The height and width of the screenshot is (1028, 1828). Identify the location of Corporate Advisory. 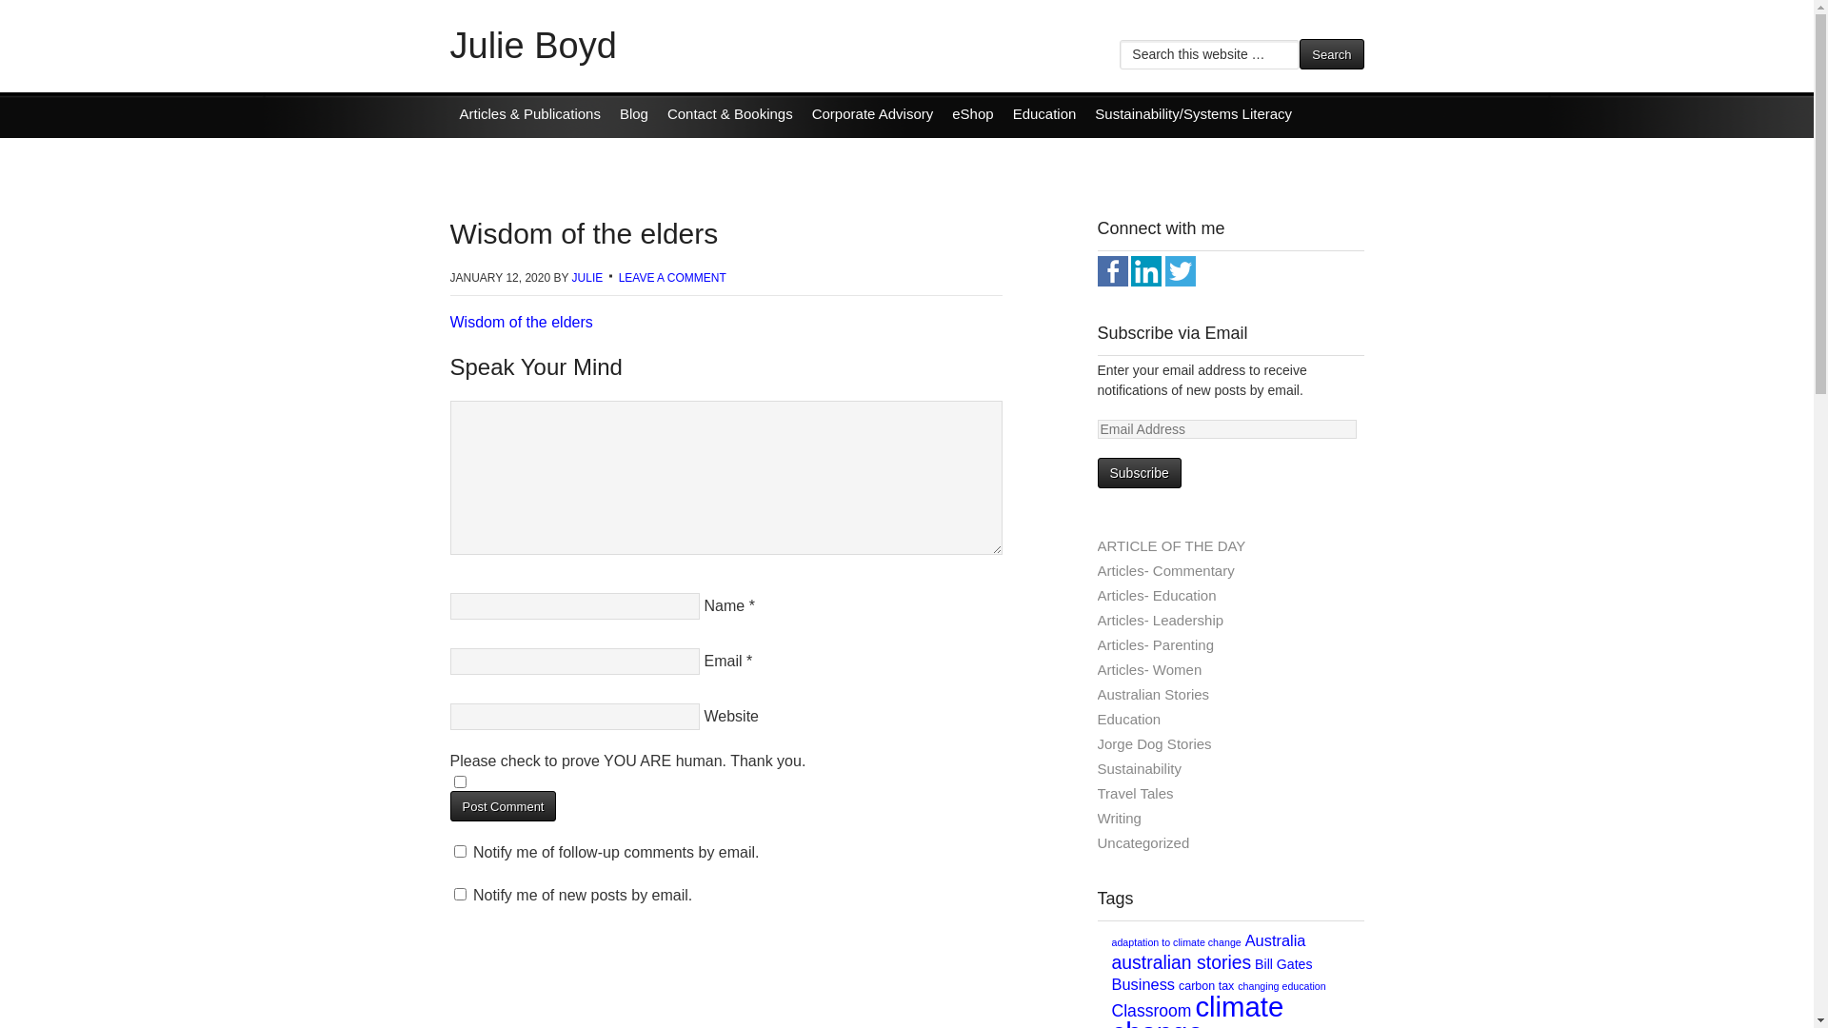
(873, 114).